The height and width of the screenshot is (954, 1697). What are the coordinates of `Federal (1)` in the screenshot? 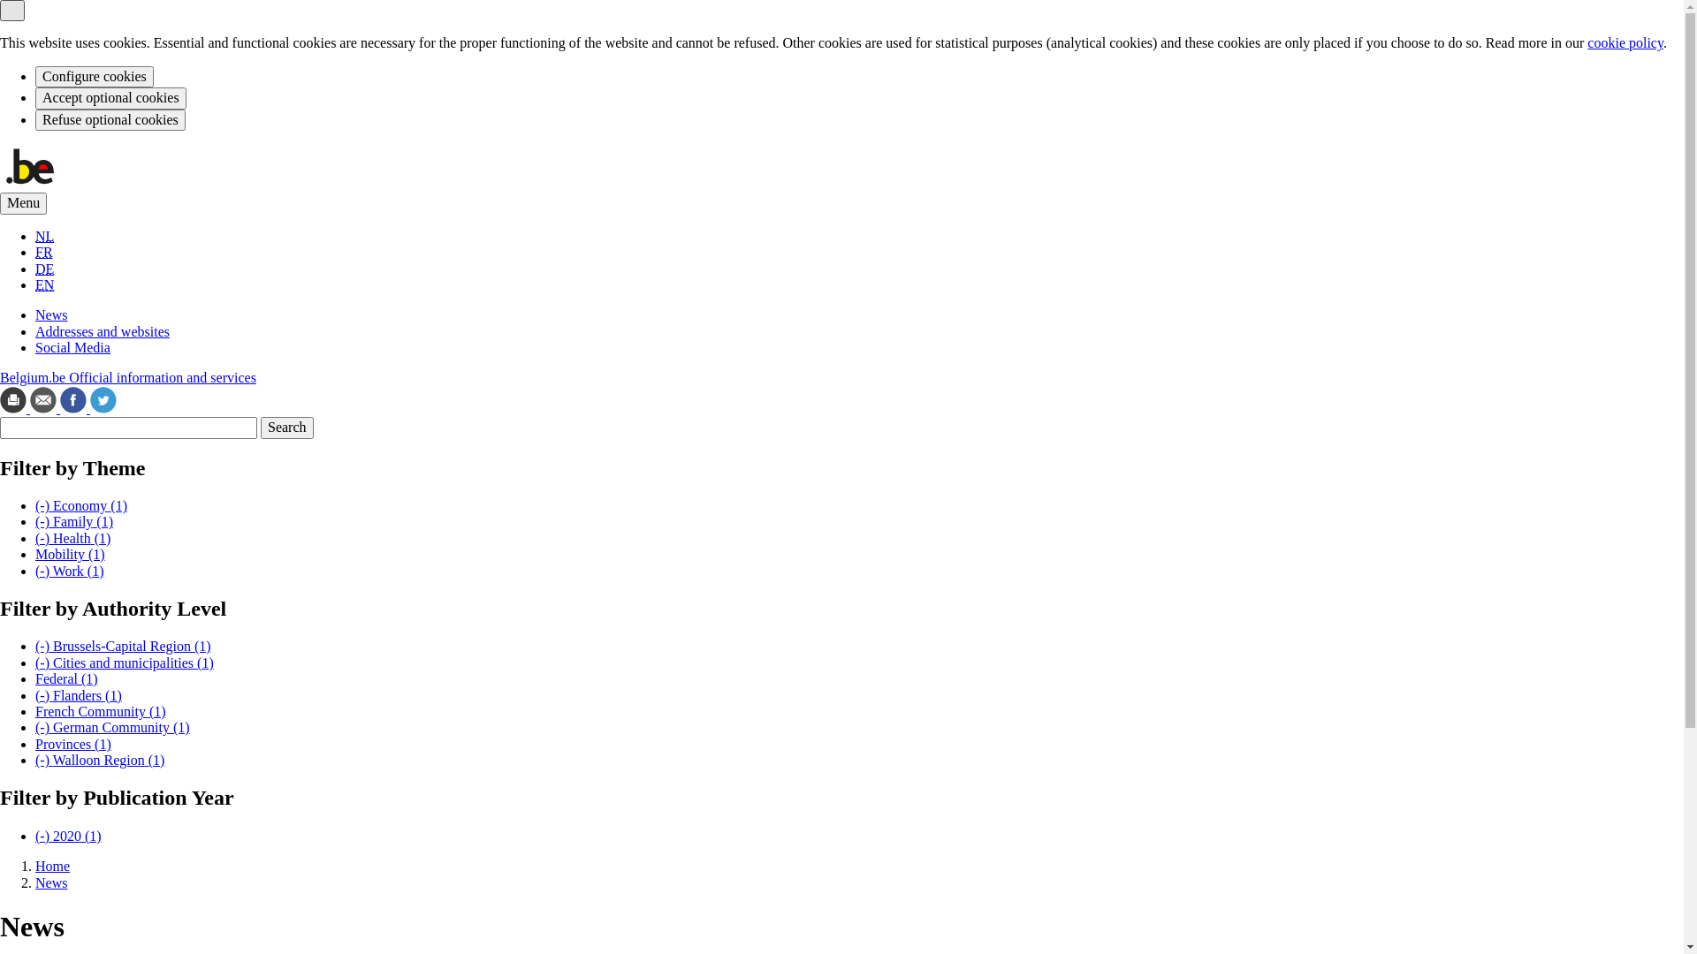 It's located at (67, 678).